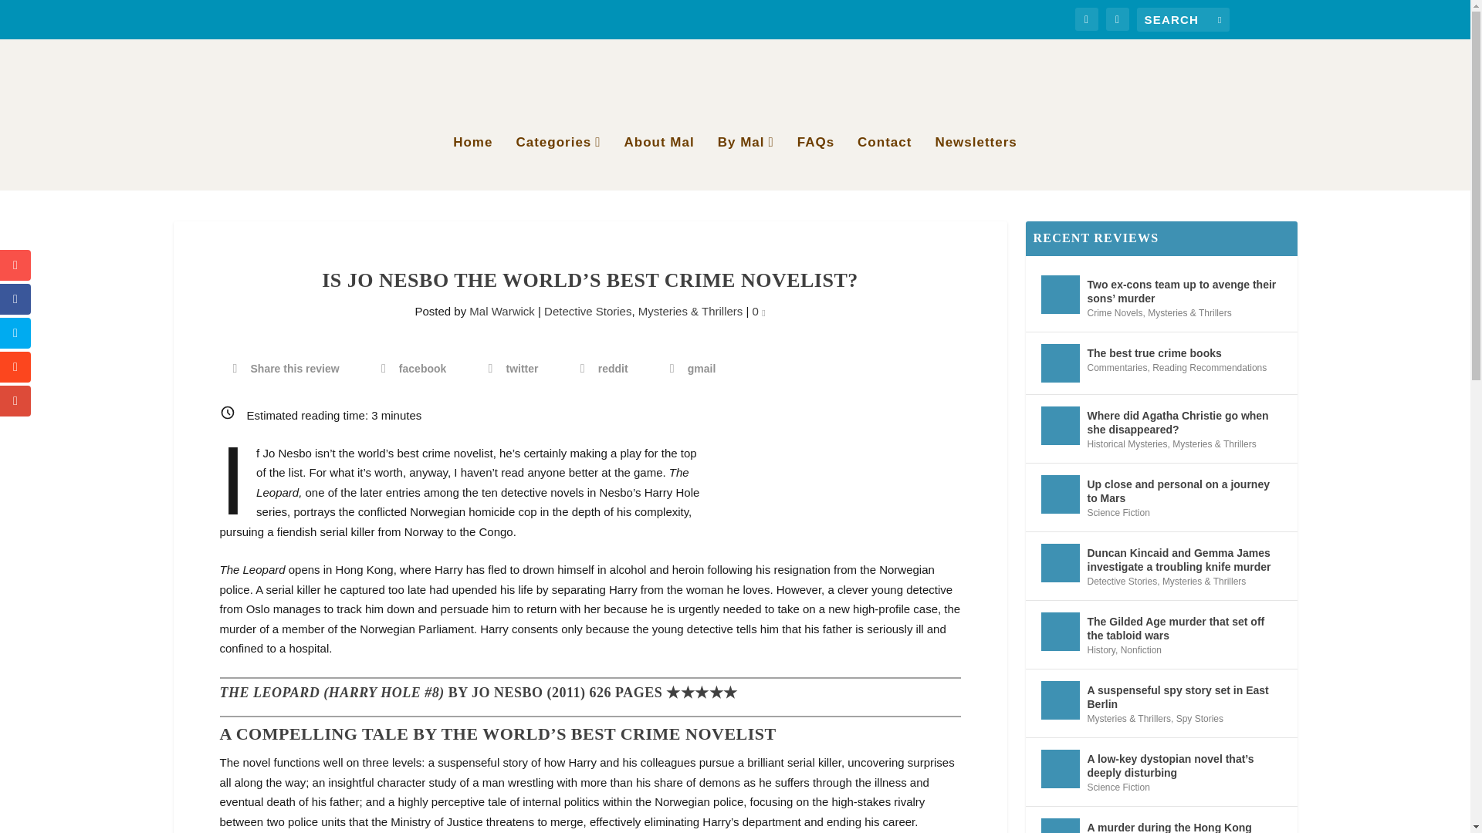 The height and width of the screenshot is (833, 1482). I want to click on Where did Agatha Christie go when she disappeared?, so click(1059, 426).